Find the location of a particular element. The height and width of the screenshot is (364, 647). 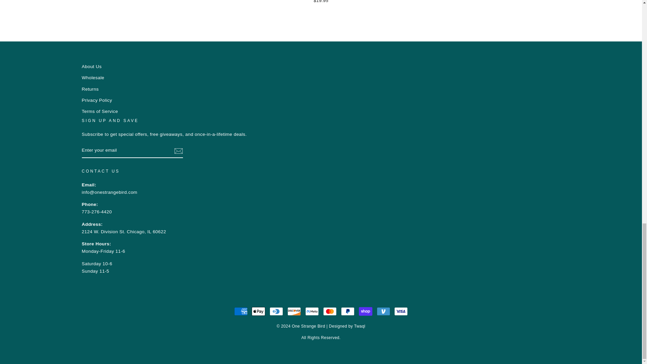

Diners Club is located at coordinates (276, 311).